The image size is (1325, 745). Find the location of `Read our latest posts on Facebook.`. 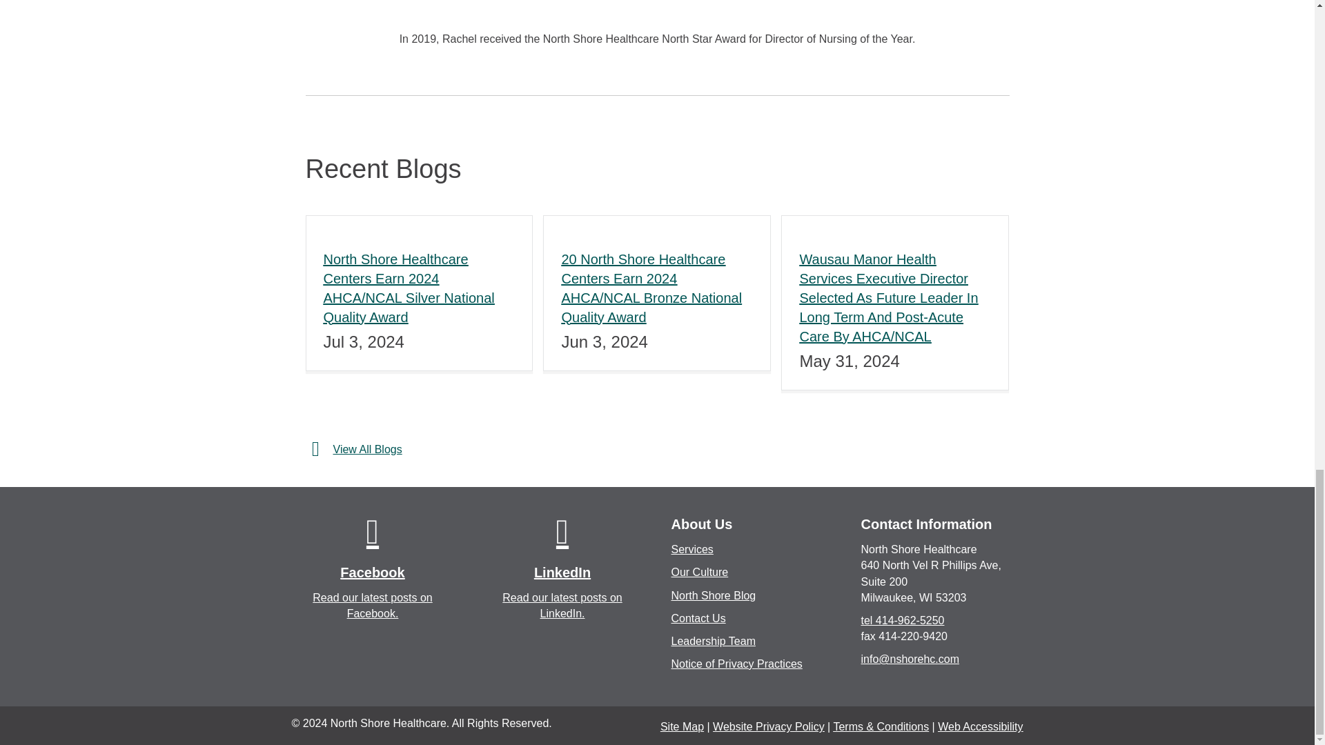

Read our latest posts on Facebook. is located at coordinates (372, 605).